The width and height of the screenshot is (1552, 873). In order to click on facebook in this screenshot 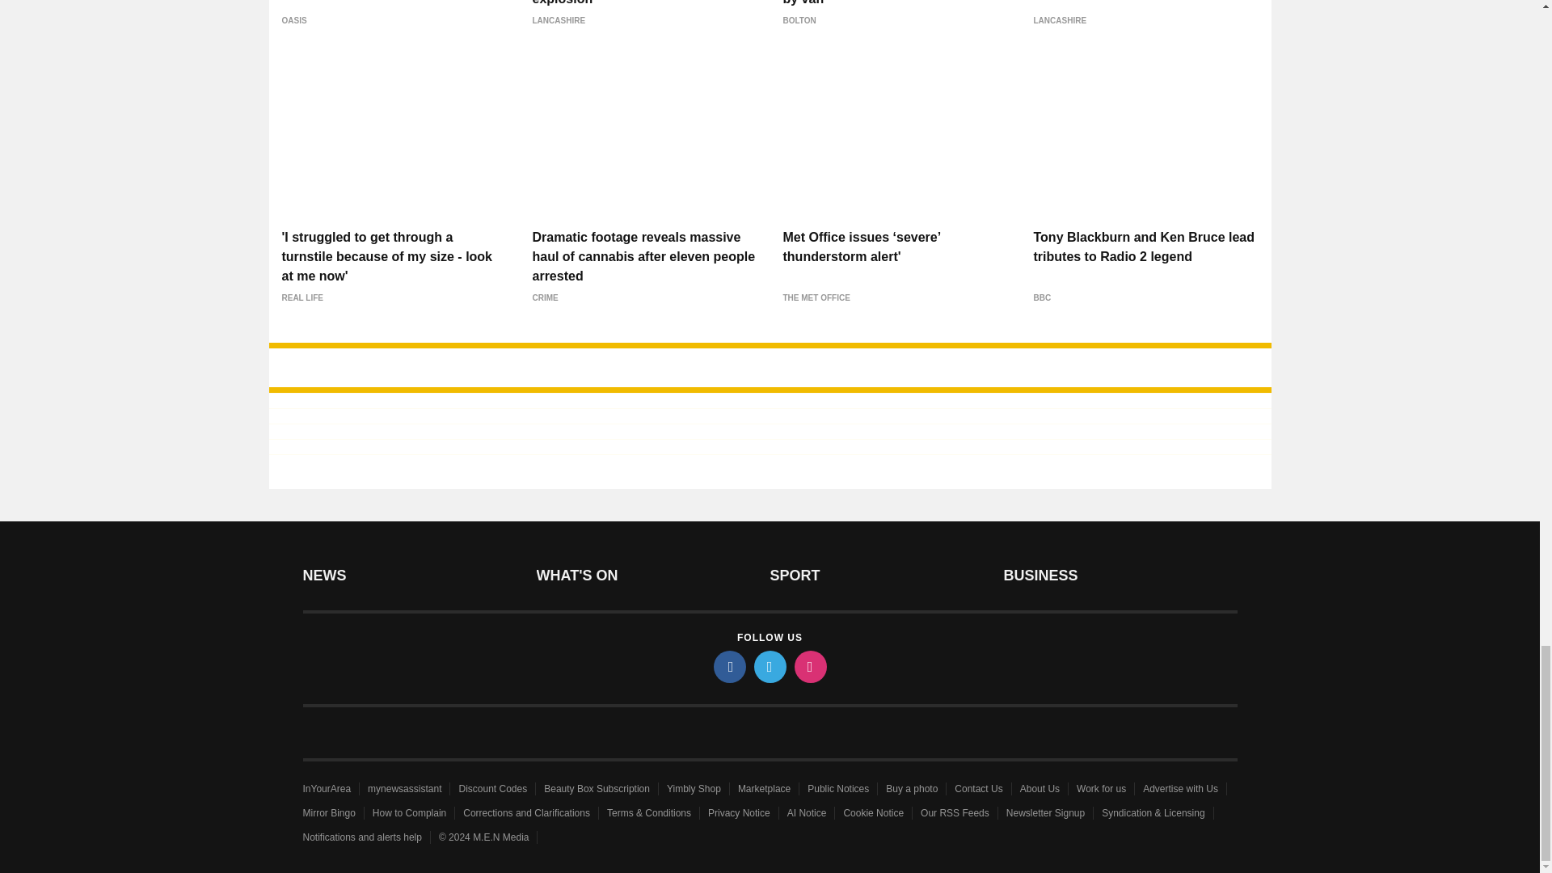, I will do `click(728, 666)`.